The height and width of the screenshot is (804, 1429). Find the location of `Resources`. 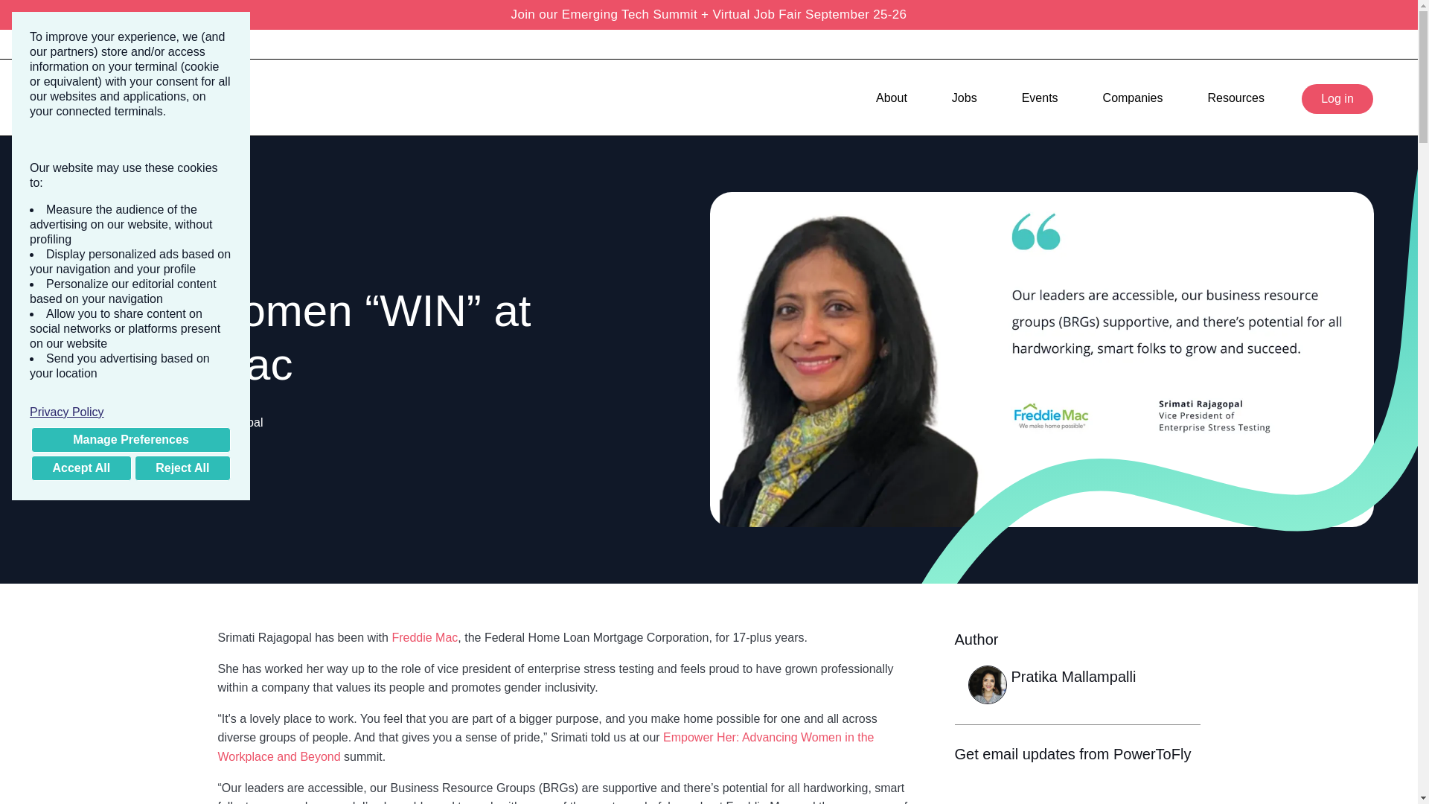

Resources is located at coordinates (1235, 97).